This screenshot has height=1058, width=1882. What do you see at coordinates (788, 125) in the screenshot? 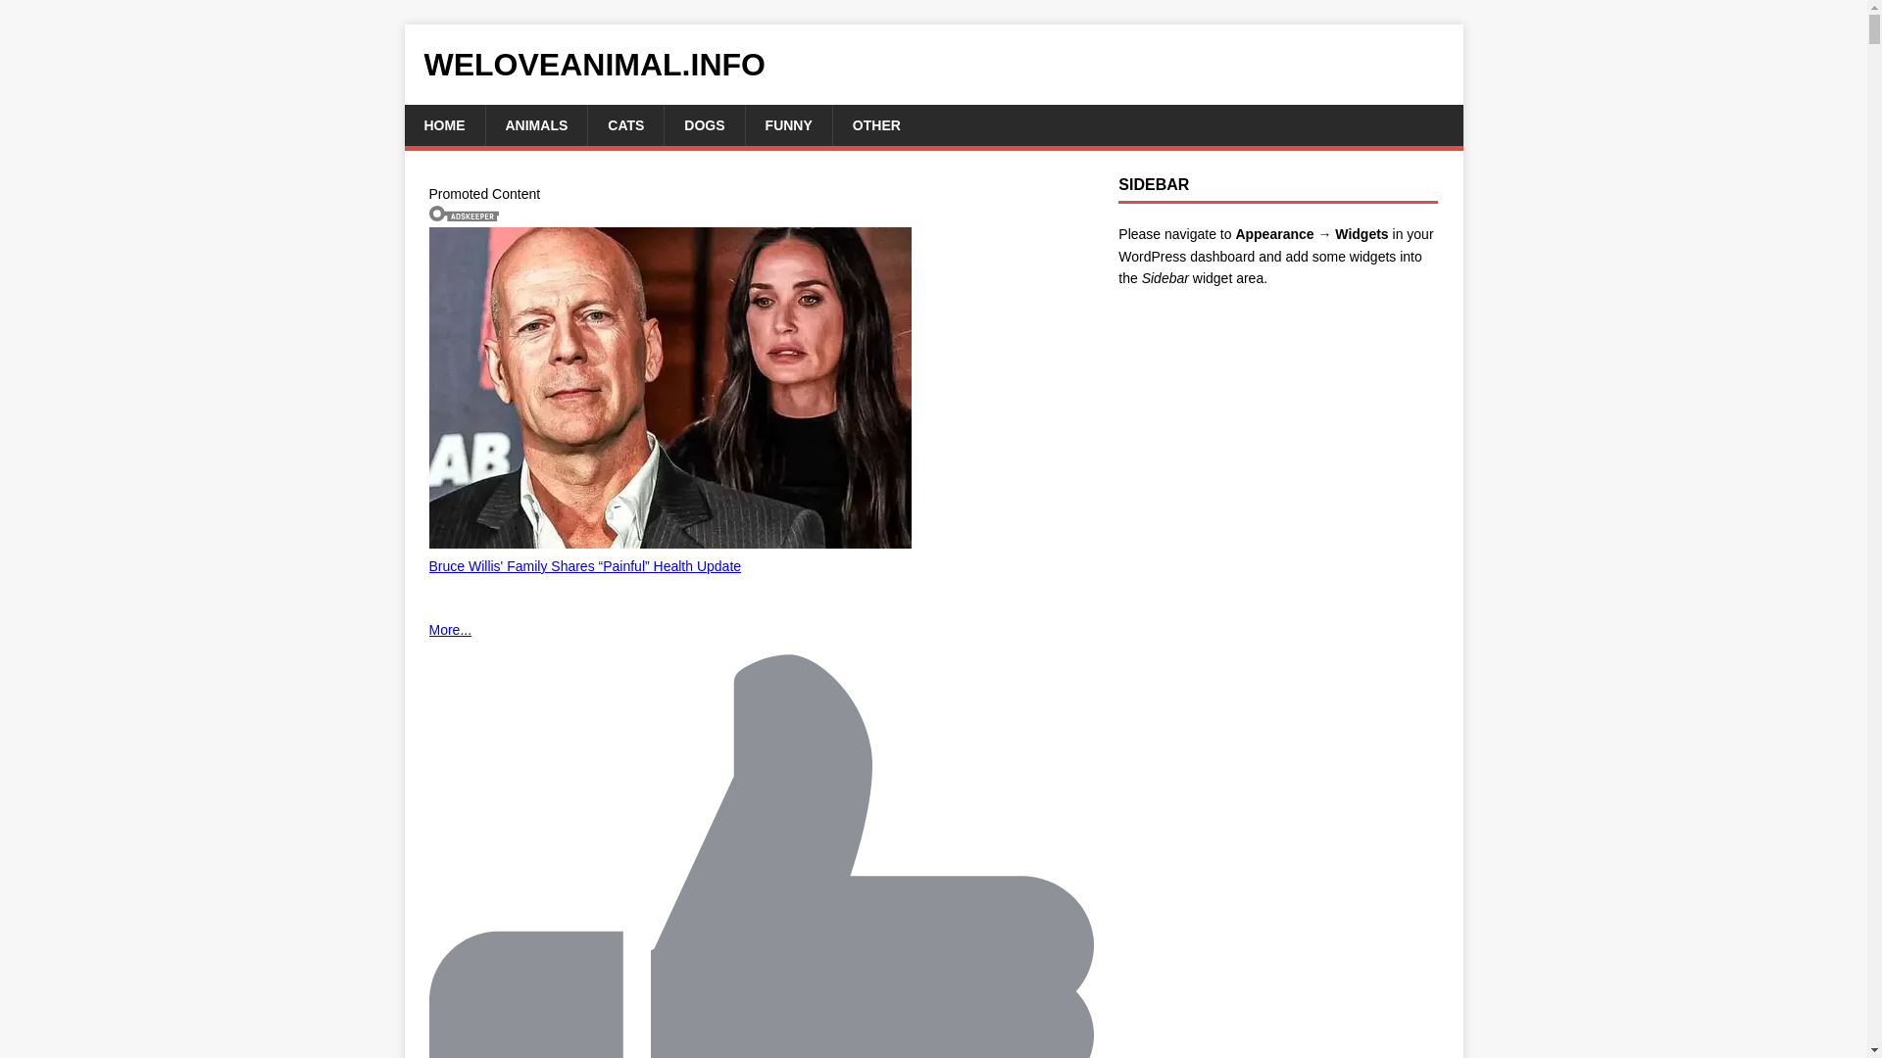
I see `FUNNY` at bounding box center [788, 125].